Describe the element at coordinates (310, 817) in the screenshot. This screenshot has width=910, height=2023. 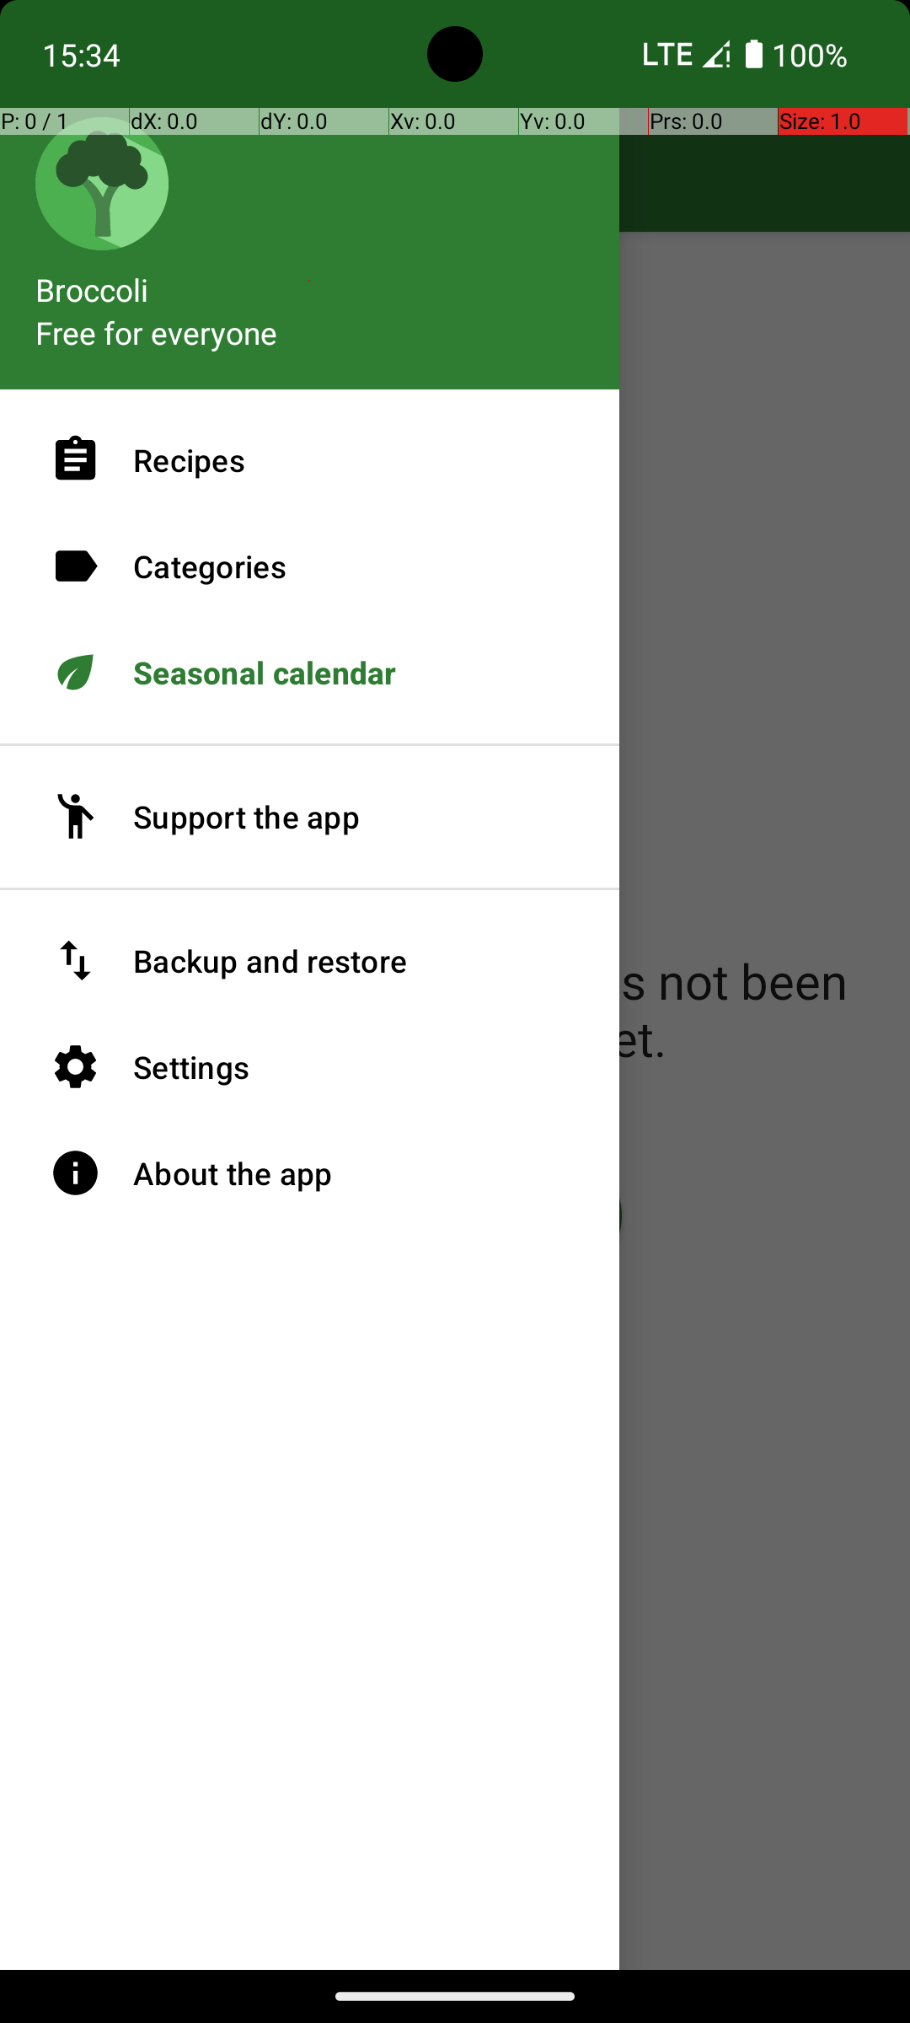
I see `Support the app` at that location.